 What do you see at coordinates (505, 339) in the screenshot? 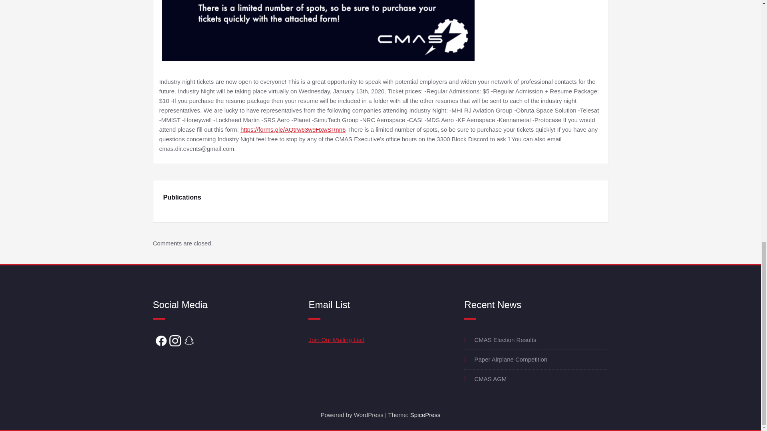
I see `CMAS Election Results` at bounding box center [505, 339].